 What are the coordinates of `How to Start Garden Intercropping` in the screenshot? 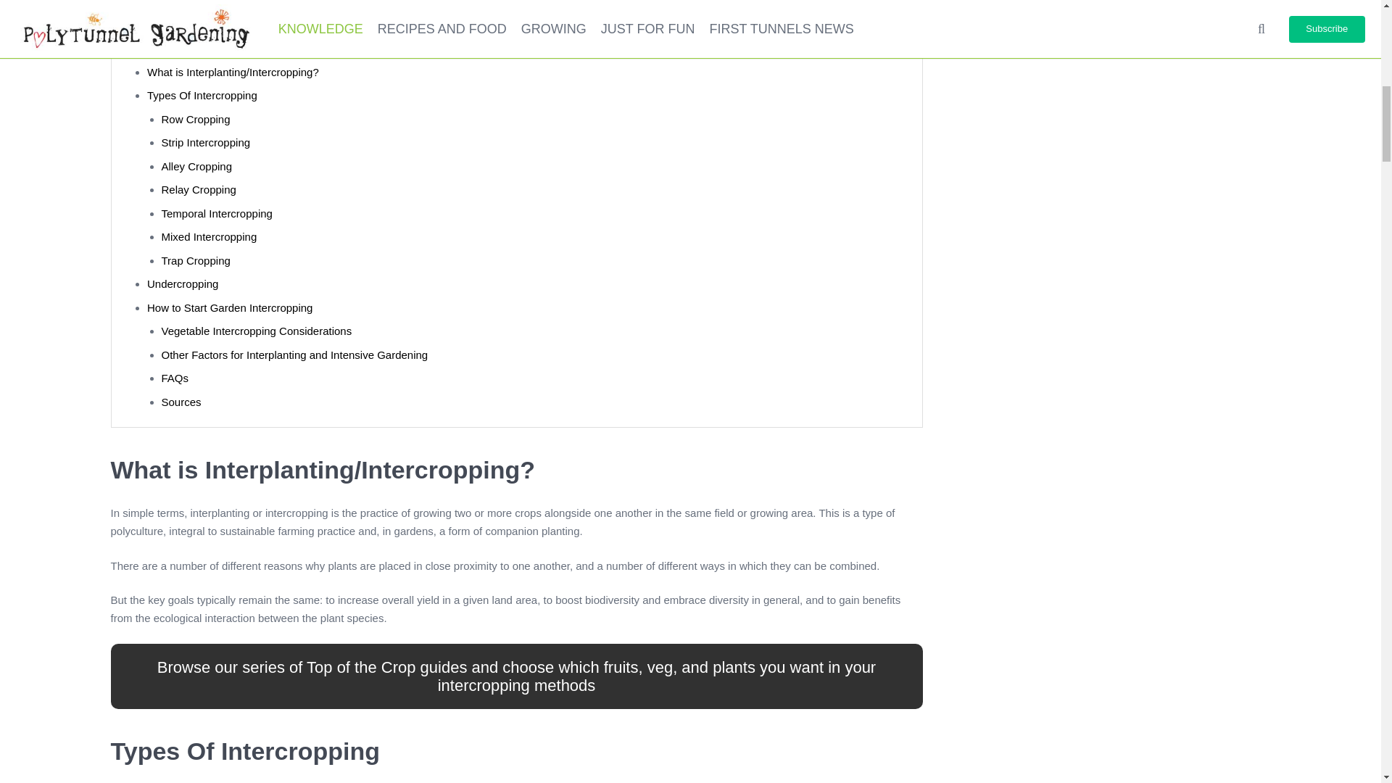 It's located at (229, 307).